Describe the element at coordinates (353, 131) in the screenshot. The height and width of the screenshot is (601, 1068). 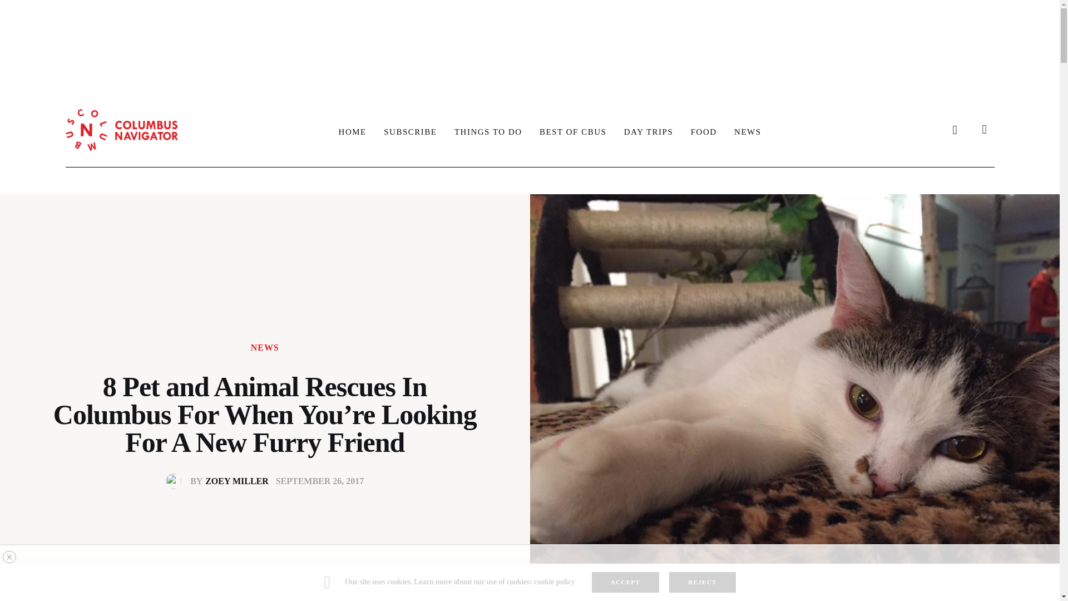
I see `DAY TRIPS` at that location.